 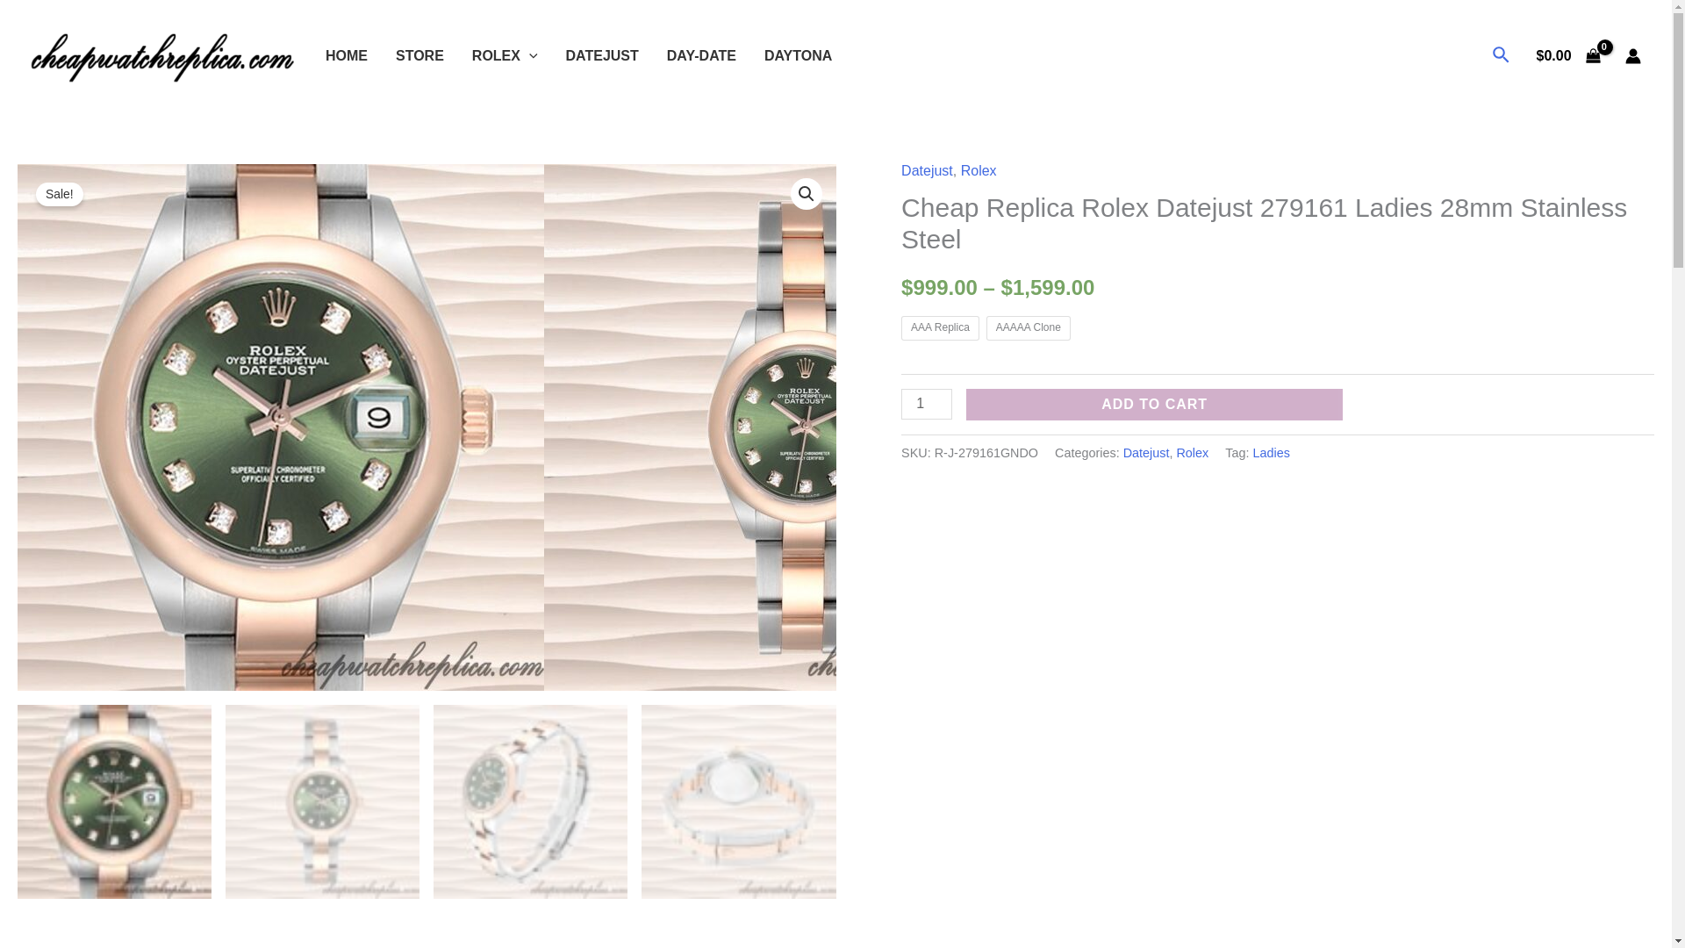 What do you see at coordinates (505, 55) in the screenshot?
I see `ROLEX` at bounding box center [505, 55].